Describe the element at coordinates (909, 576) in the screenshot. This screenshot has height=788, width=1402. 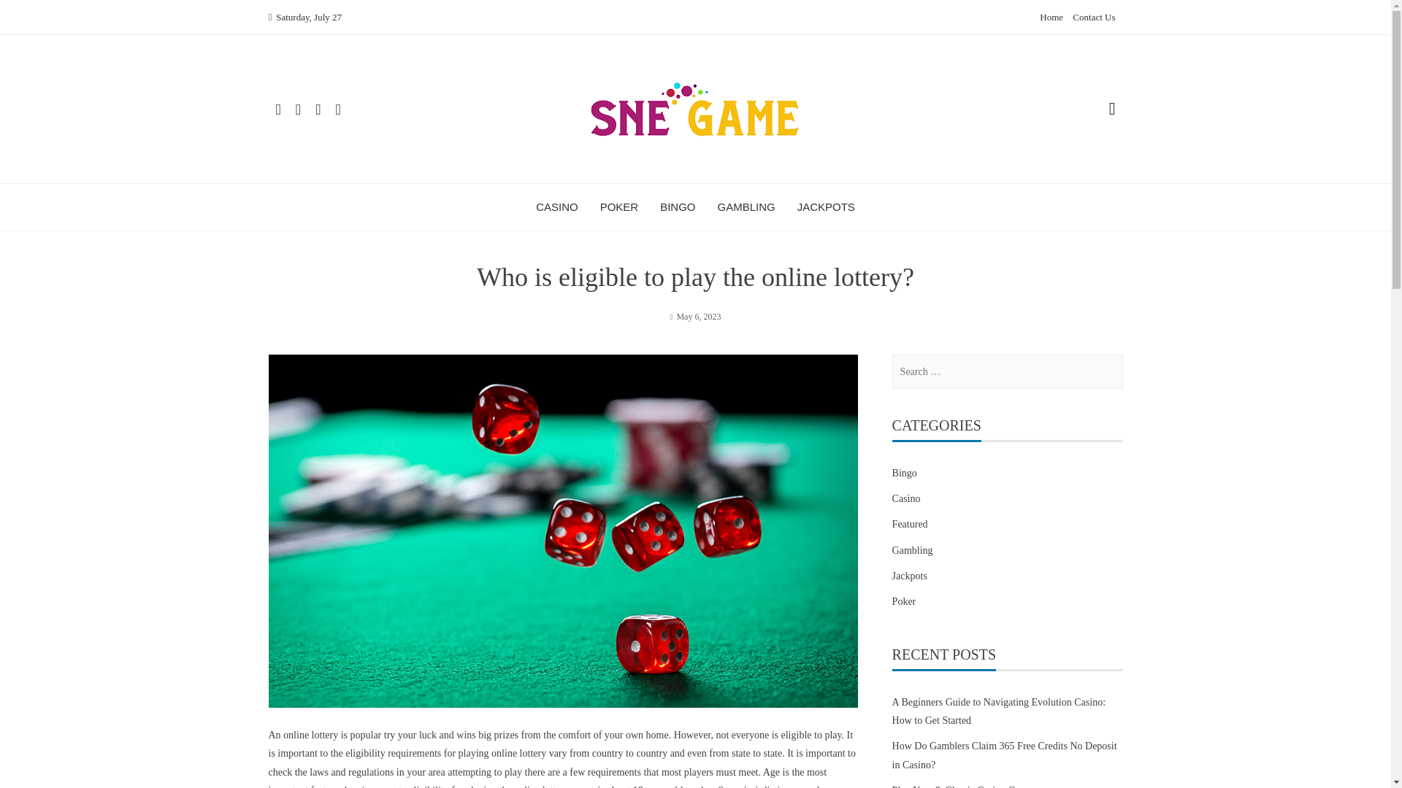
I see `Jackpots` at that location.